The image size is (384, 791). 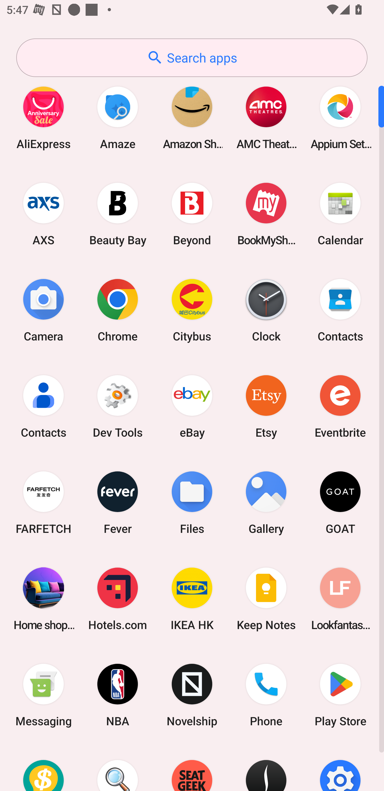 I want to click on eBay, so click(x=192, y=406).